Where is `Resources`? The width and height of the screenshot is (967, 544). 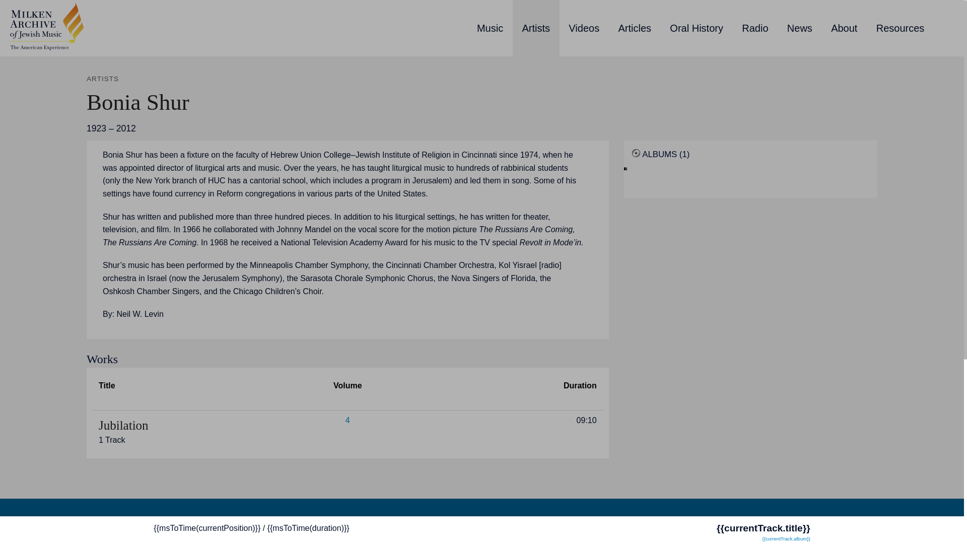
Resources is located at coordinates (900, 28).